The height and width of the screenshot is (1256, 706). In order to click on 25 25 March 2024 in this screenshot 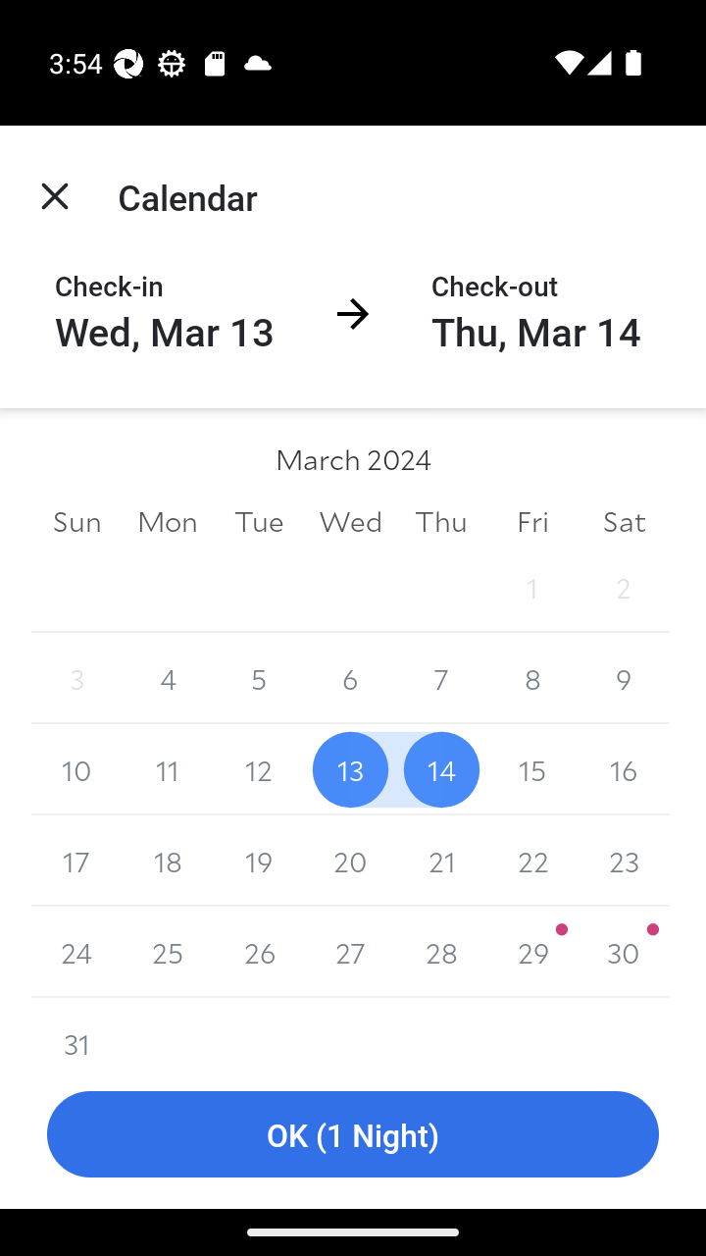, I will do `click(169, 952)`.